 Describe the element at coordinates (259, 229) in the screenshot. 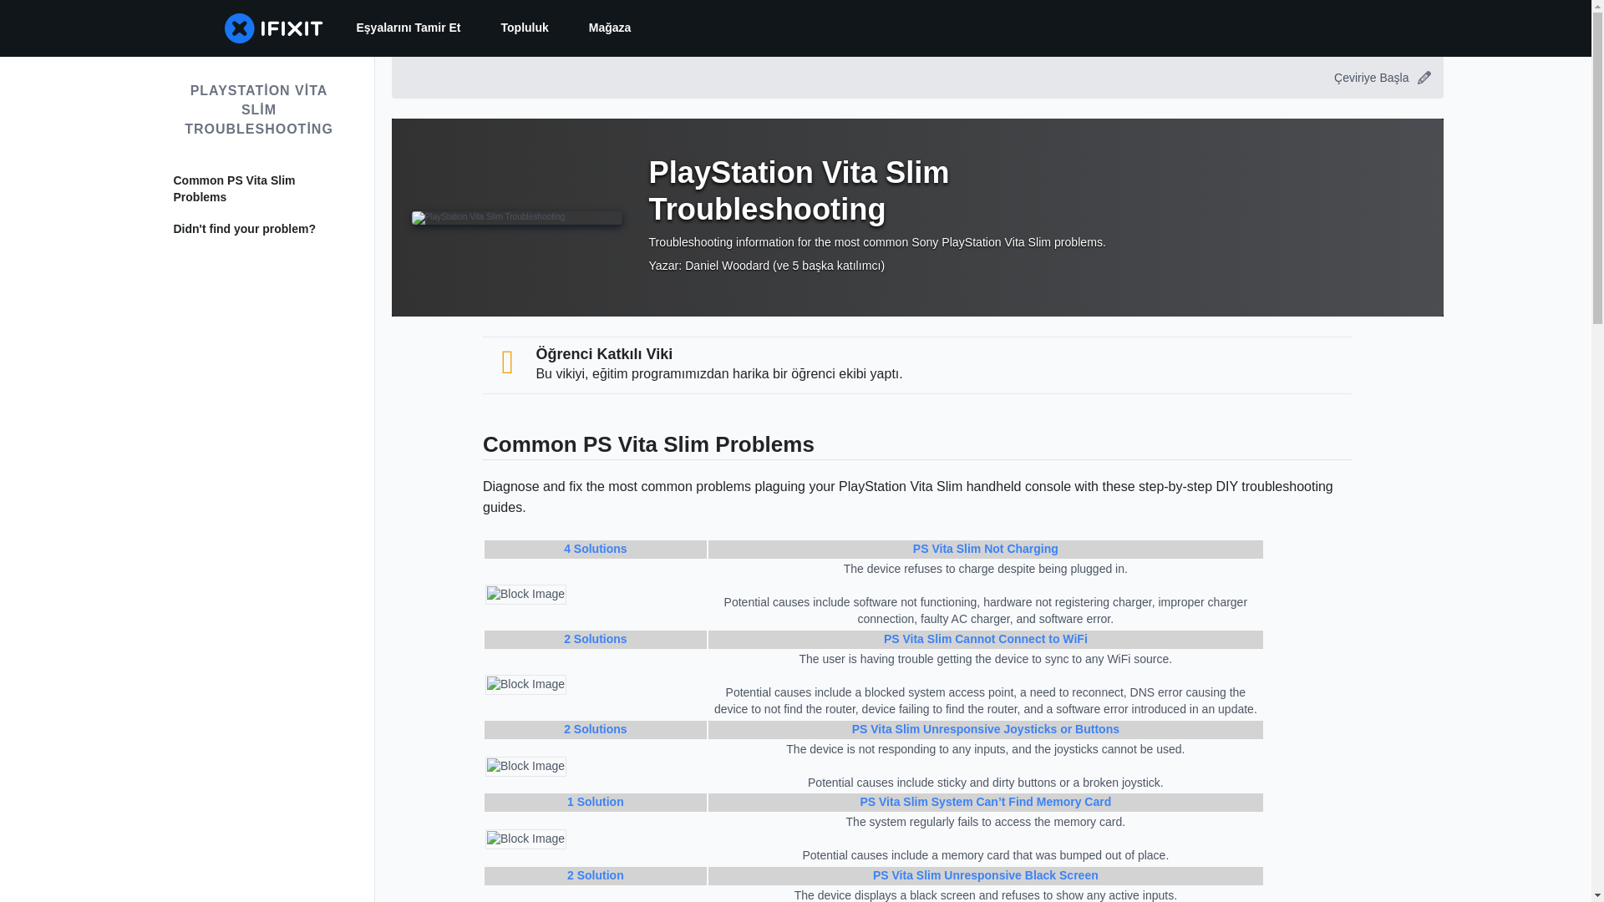

I see `Didn't find your problem?` at that location.